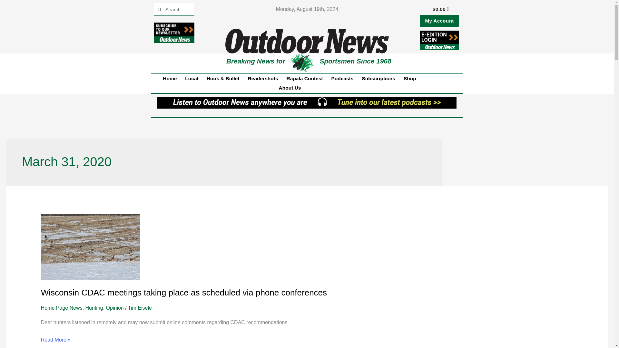 The height and width of the screenshot is (348, 619). Describe the element at coordinates (263, 79) in the screenshot. I see `Readershots` at that location.